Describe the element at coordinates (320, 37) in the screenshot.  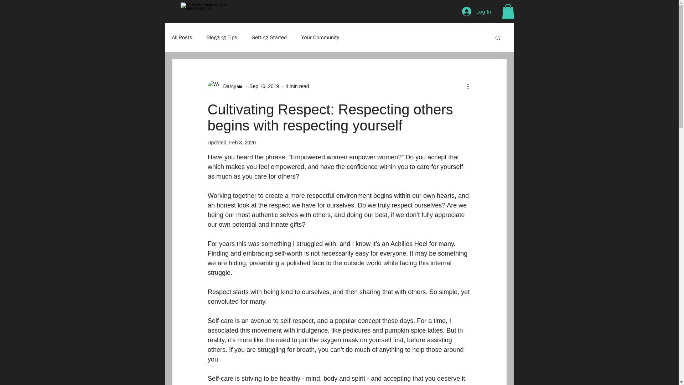
I see `Your Community` at that location.